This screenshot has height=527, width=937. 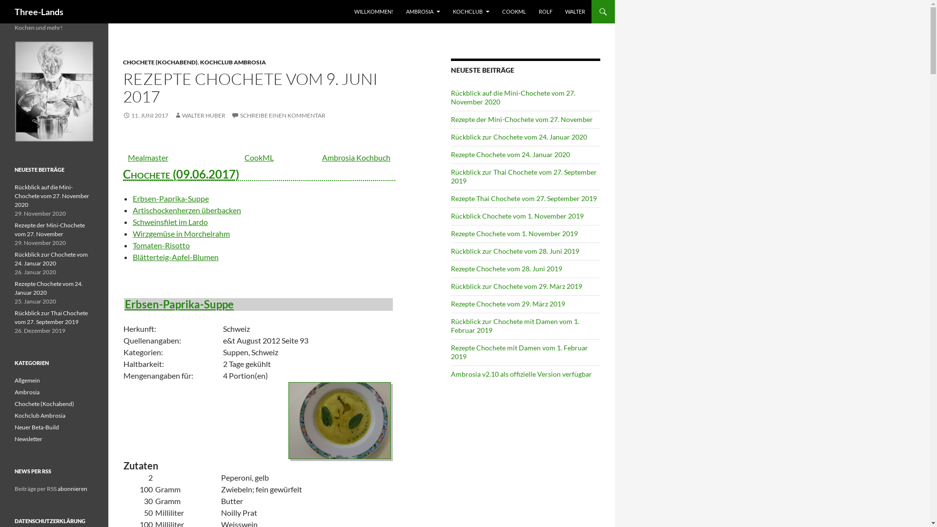 What do you see at coordinates (145, 115) in the screenshot?
I see `11. JUNI 2017` at bounding box center [145, 115].